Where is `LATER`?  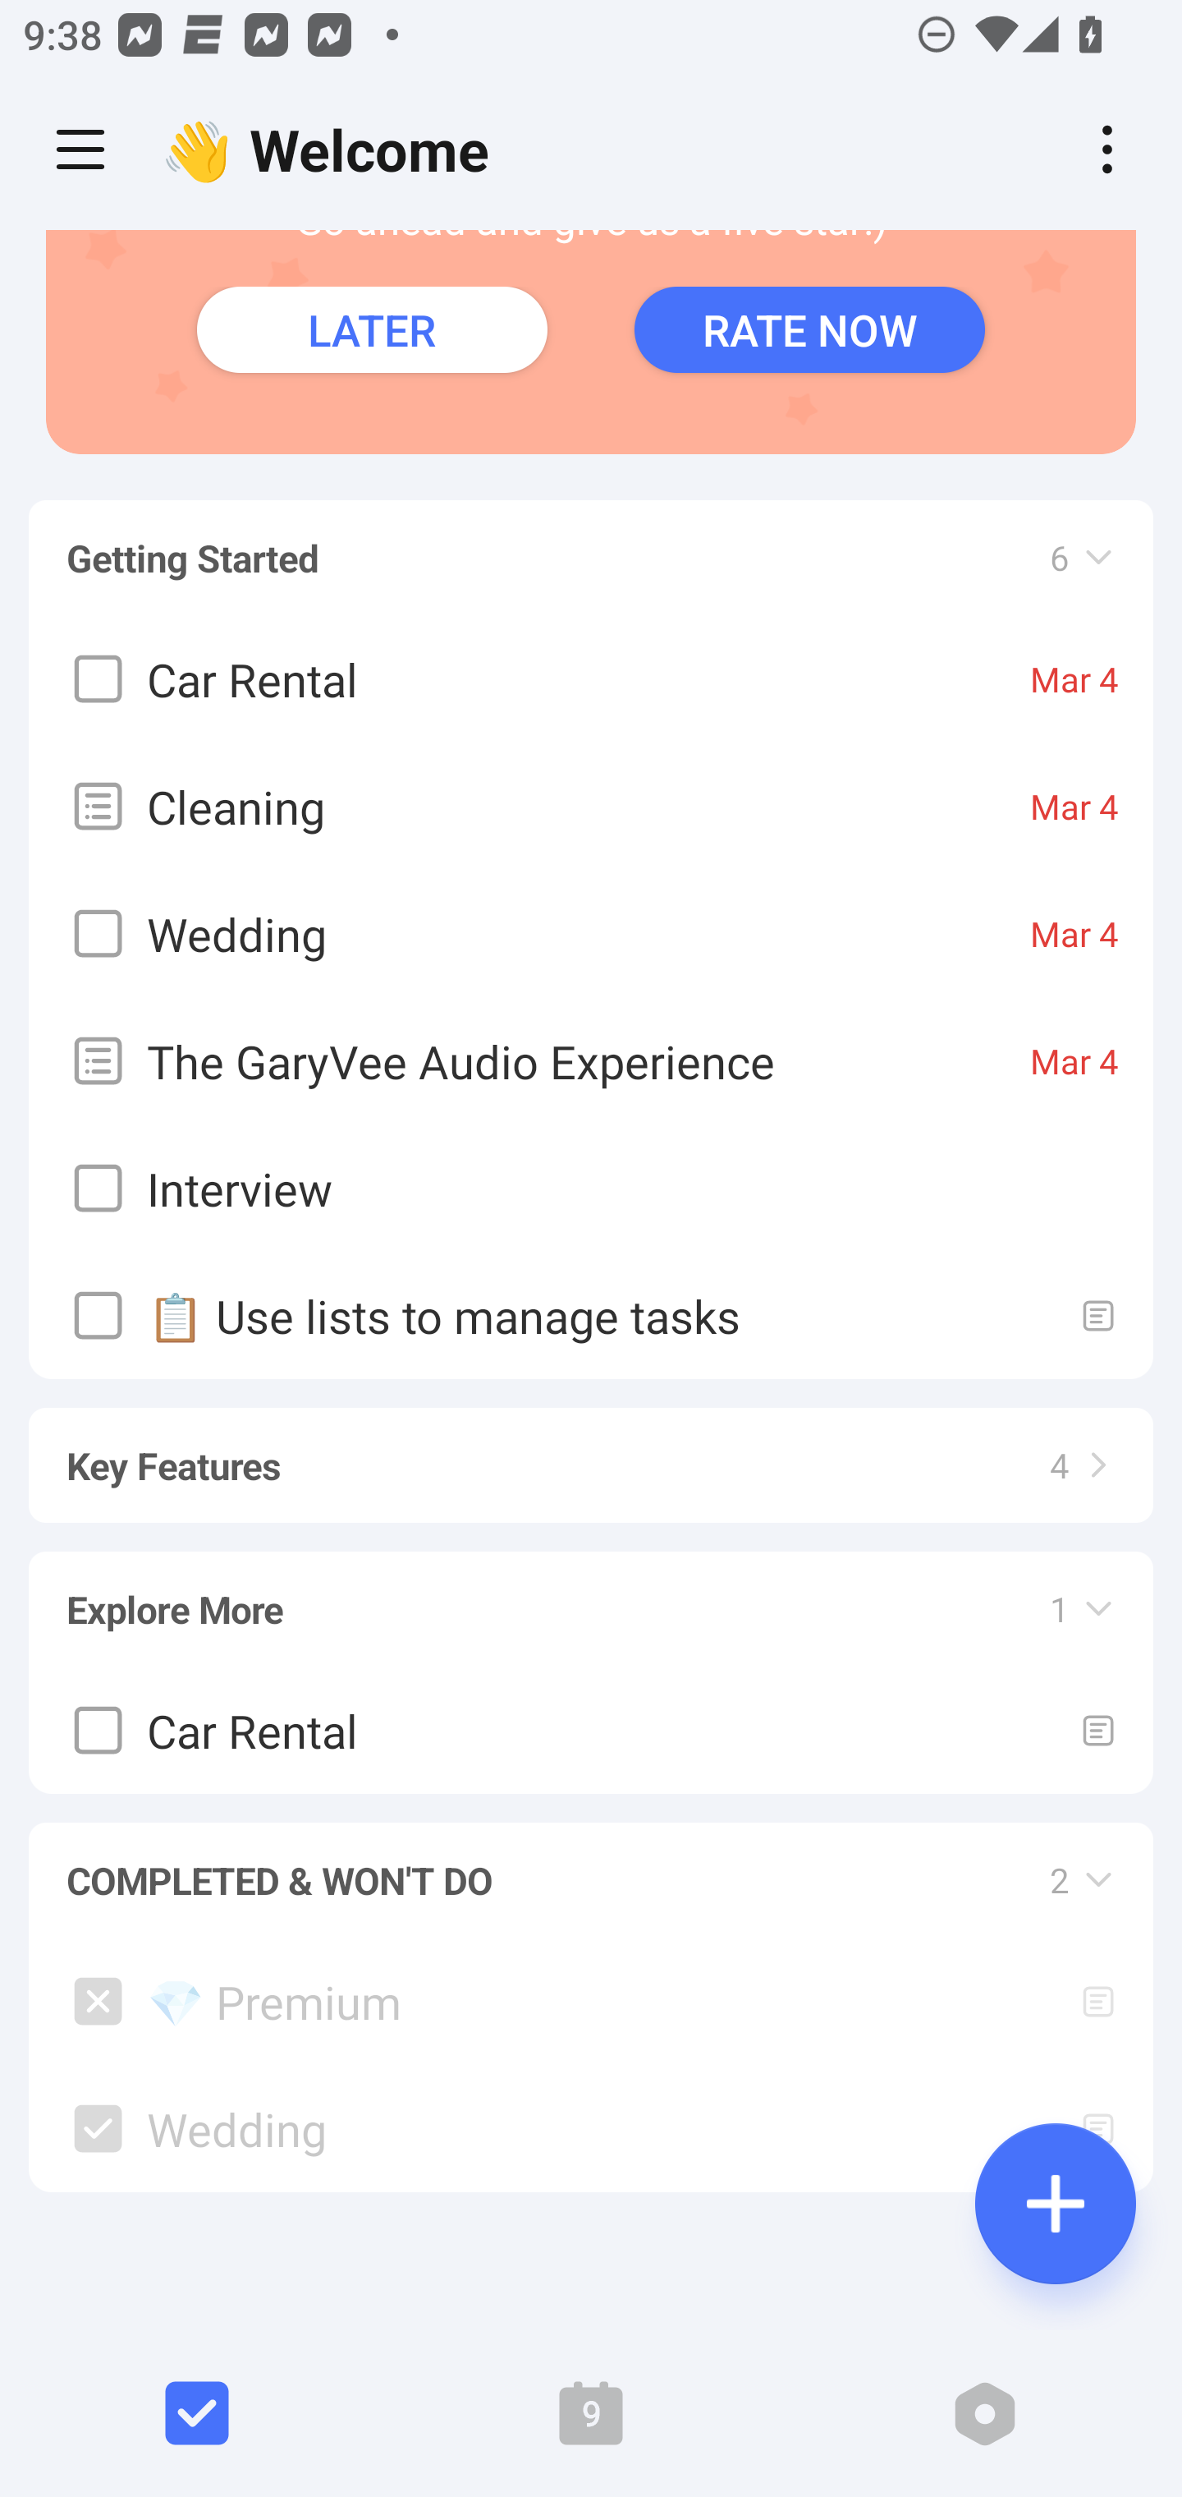
LATER is located at coordinates (372, 329).